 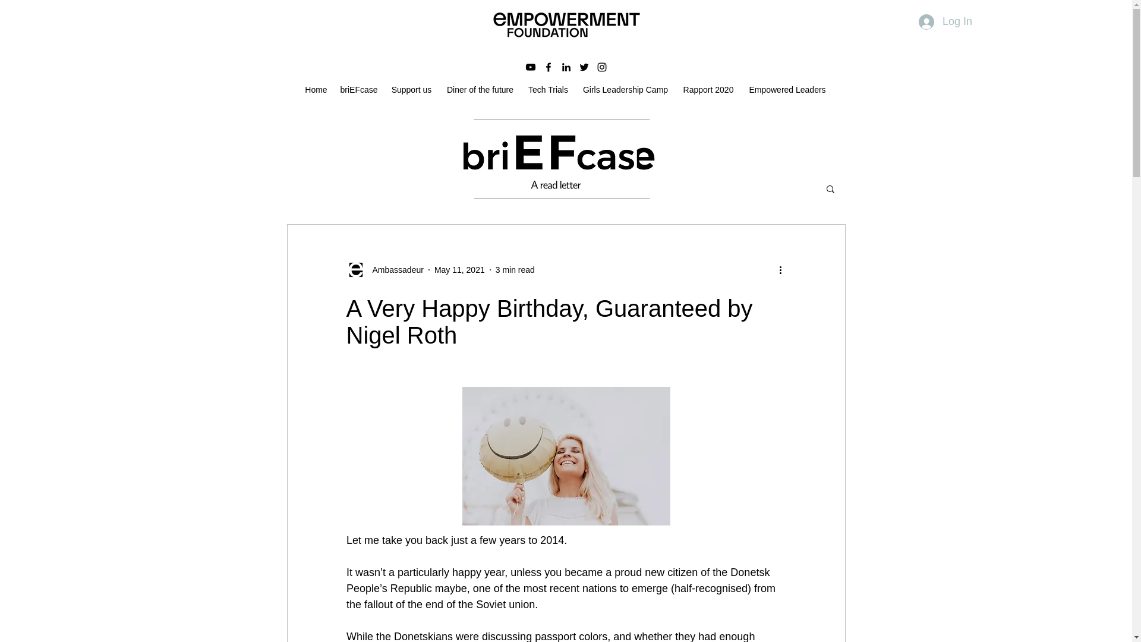 What do you see at coordinates (625, 90) in the screenshot?
I see `Girls Leadership Camp` at bounding box center [625, 90].